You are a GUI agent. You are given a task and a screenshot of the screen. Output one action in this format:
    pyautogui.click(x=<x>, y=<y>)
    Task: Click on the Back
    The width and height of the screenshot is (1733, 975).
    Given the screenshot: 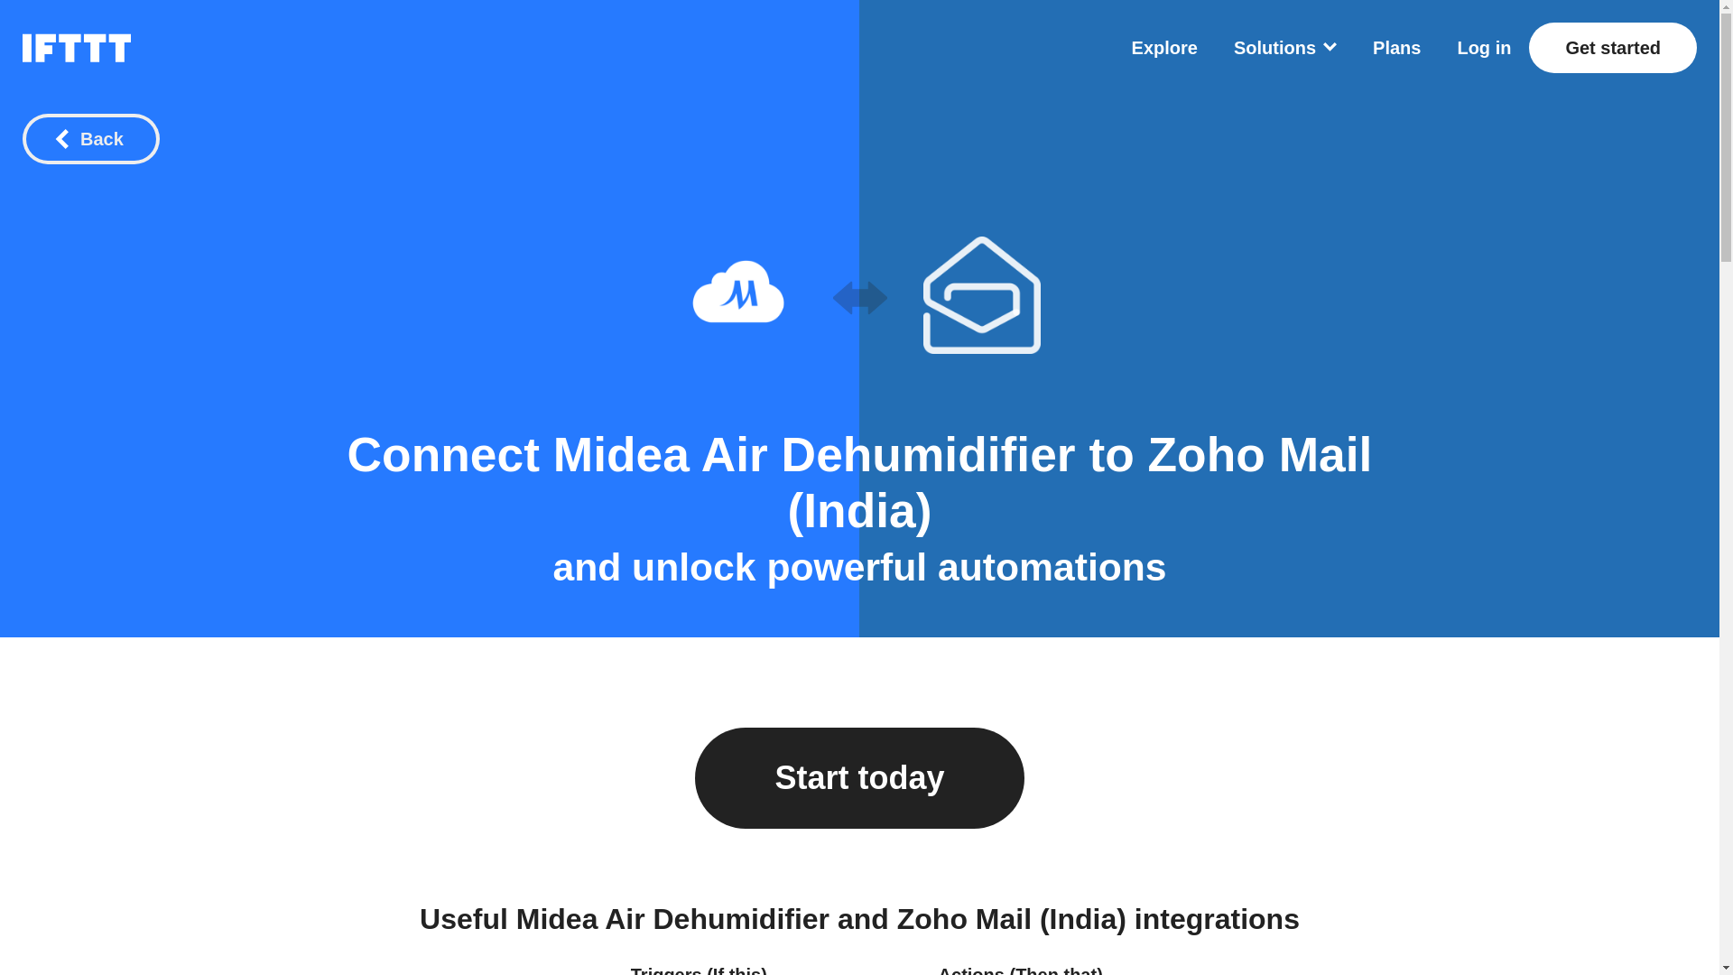 What is the action you would take?
    pyautogui.click(x=90, y=139)
    